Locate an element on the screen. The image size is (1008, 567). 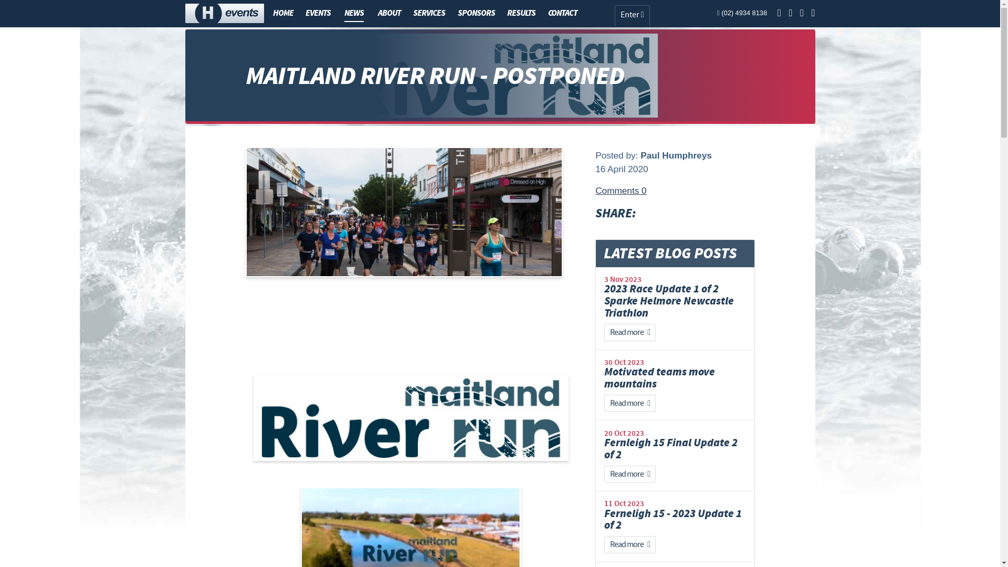
CONTACT is located at coordinates (563, 13).